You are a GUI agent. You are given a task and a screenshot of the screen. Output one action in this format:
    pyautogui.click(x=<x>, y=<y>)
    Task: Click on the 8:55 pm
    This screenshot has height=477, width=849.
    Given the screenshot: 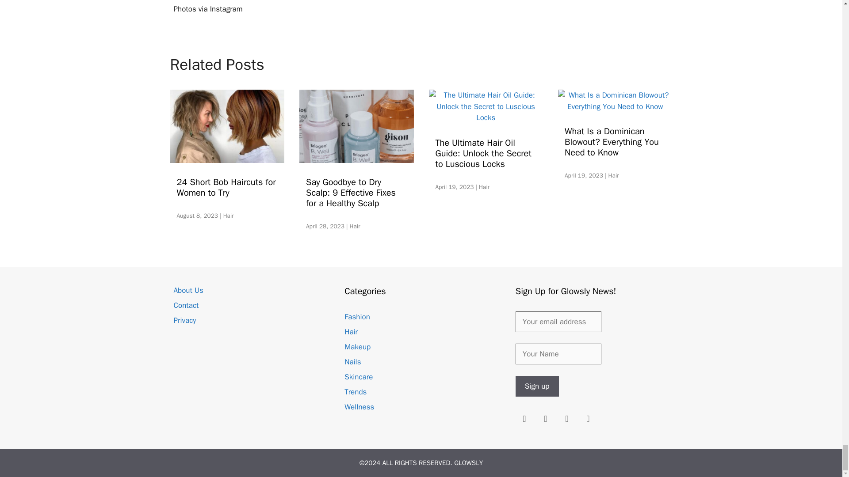 What is the action you would take?
    pyautogui.click(x=197, y=216)
    